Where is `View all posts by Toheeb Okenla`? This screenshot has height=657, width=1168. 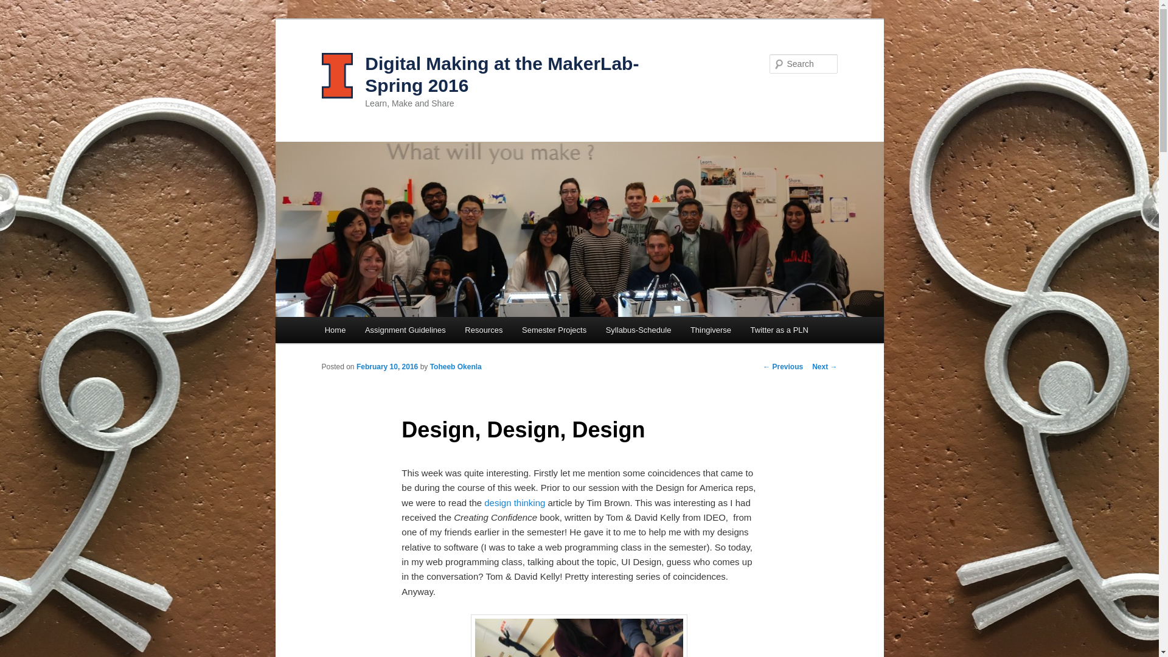 View all posts by Toheeb Okenla is located at coordinates (455, 367).